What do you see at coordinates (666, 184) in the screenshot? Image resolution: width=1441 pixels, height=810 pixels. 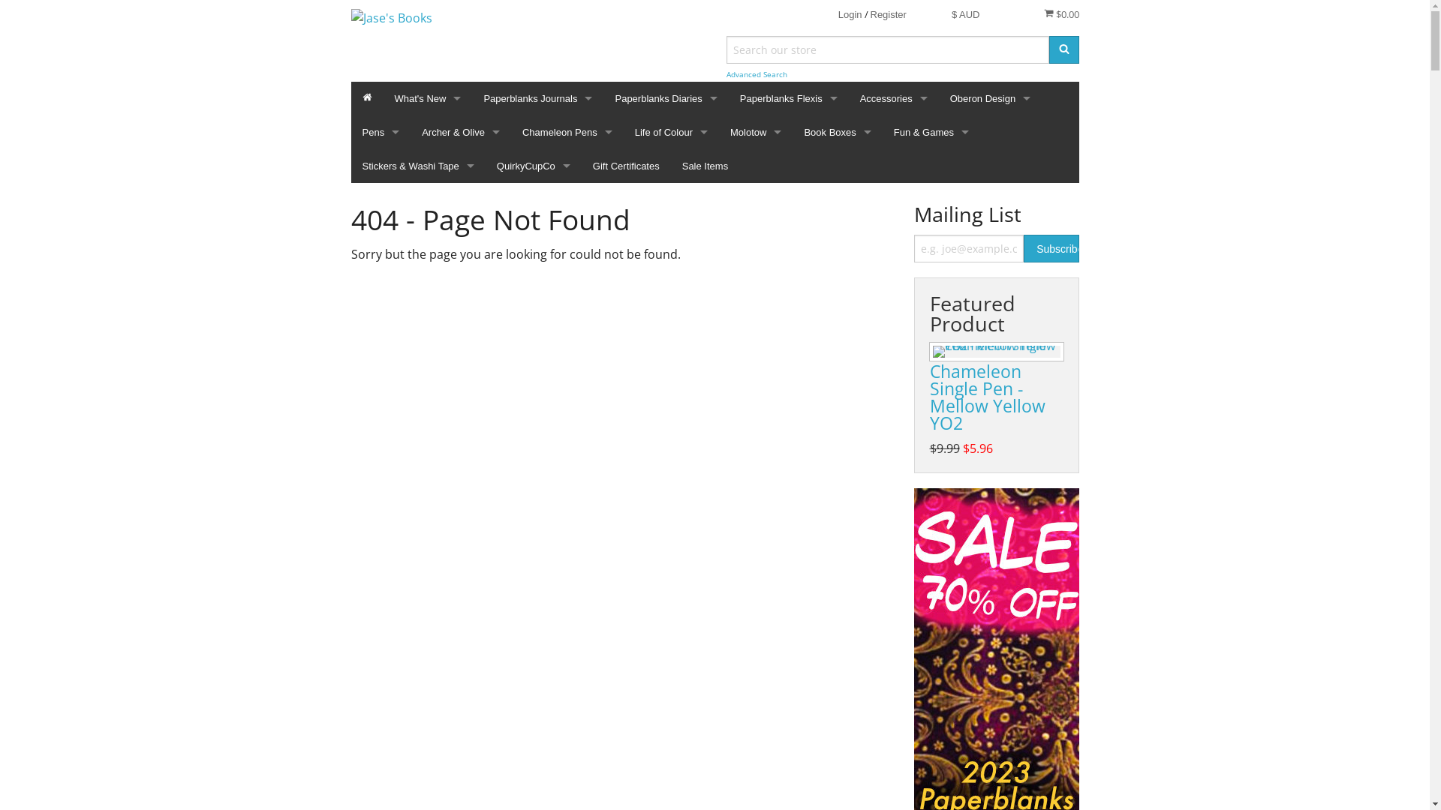 I see `Flexi Diaries` at bounding box center [666, 184].